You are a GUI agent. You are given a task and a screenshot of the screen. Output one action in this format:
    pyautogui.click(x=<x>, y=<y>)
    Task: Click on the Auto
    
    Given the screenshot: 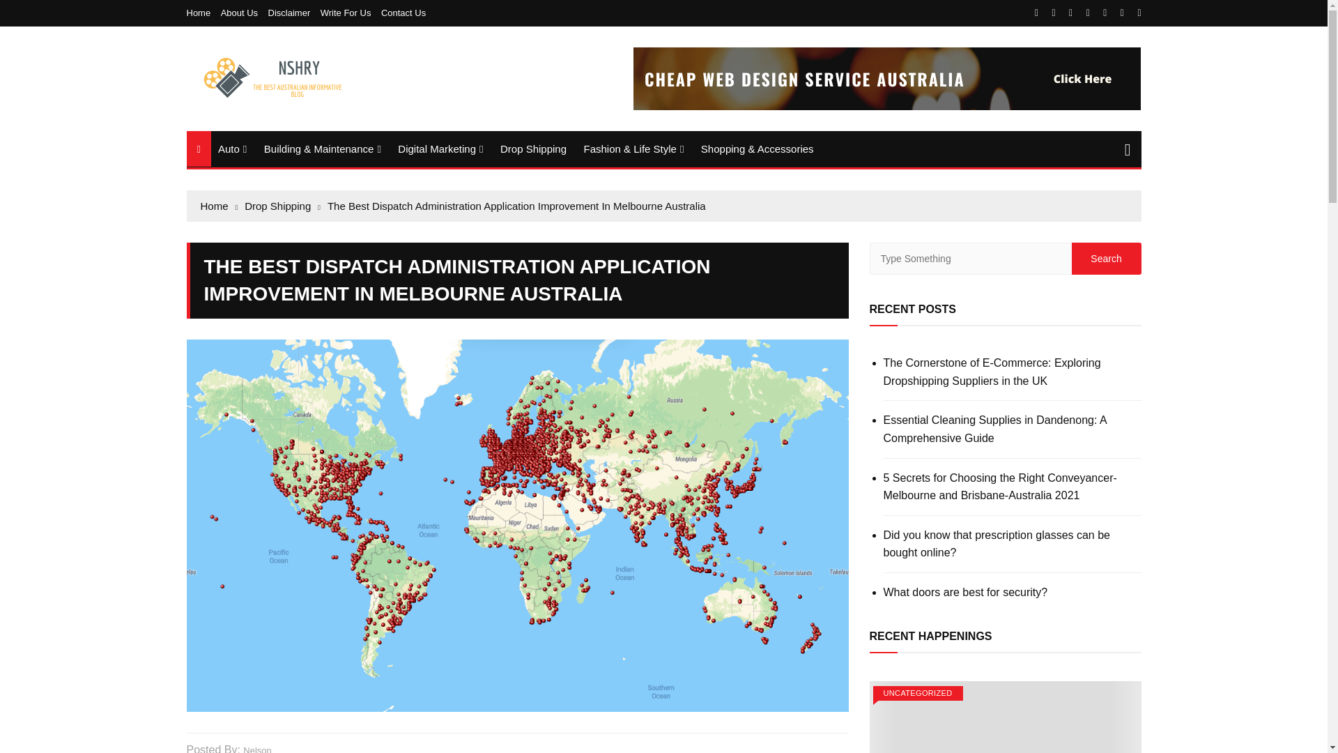 What is the action you would take?
    pyautogui.click(x=233, y=149)
    